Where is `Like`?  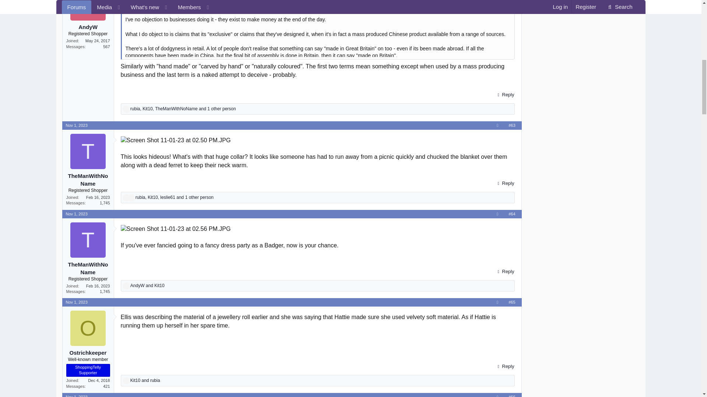
Like is located at coordinates (126, 198).